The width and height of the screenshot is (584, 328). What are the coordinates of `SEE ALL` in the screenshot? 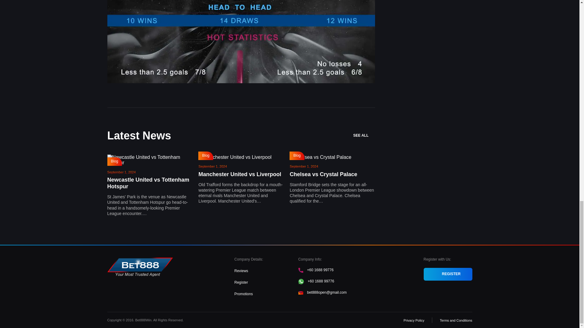 It's located at (364, 135).